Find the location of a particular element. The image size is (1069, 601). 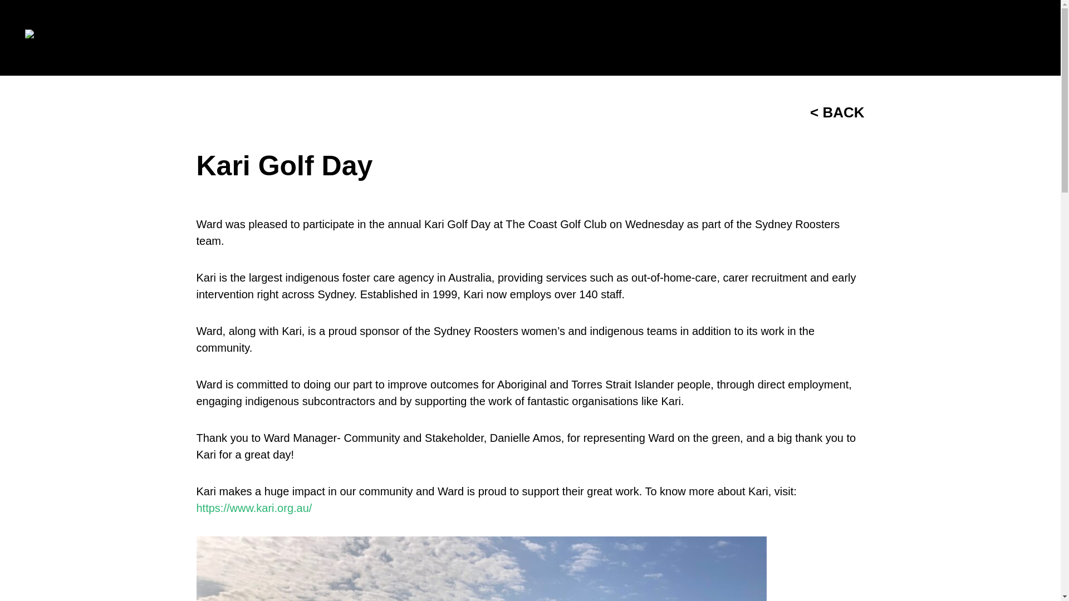

HOME is located at coordinates (411, 38).